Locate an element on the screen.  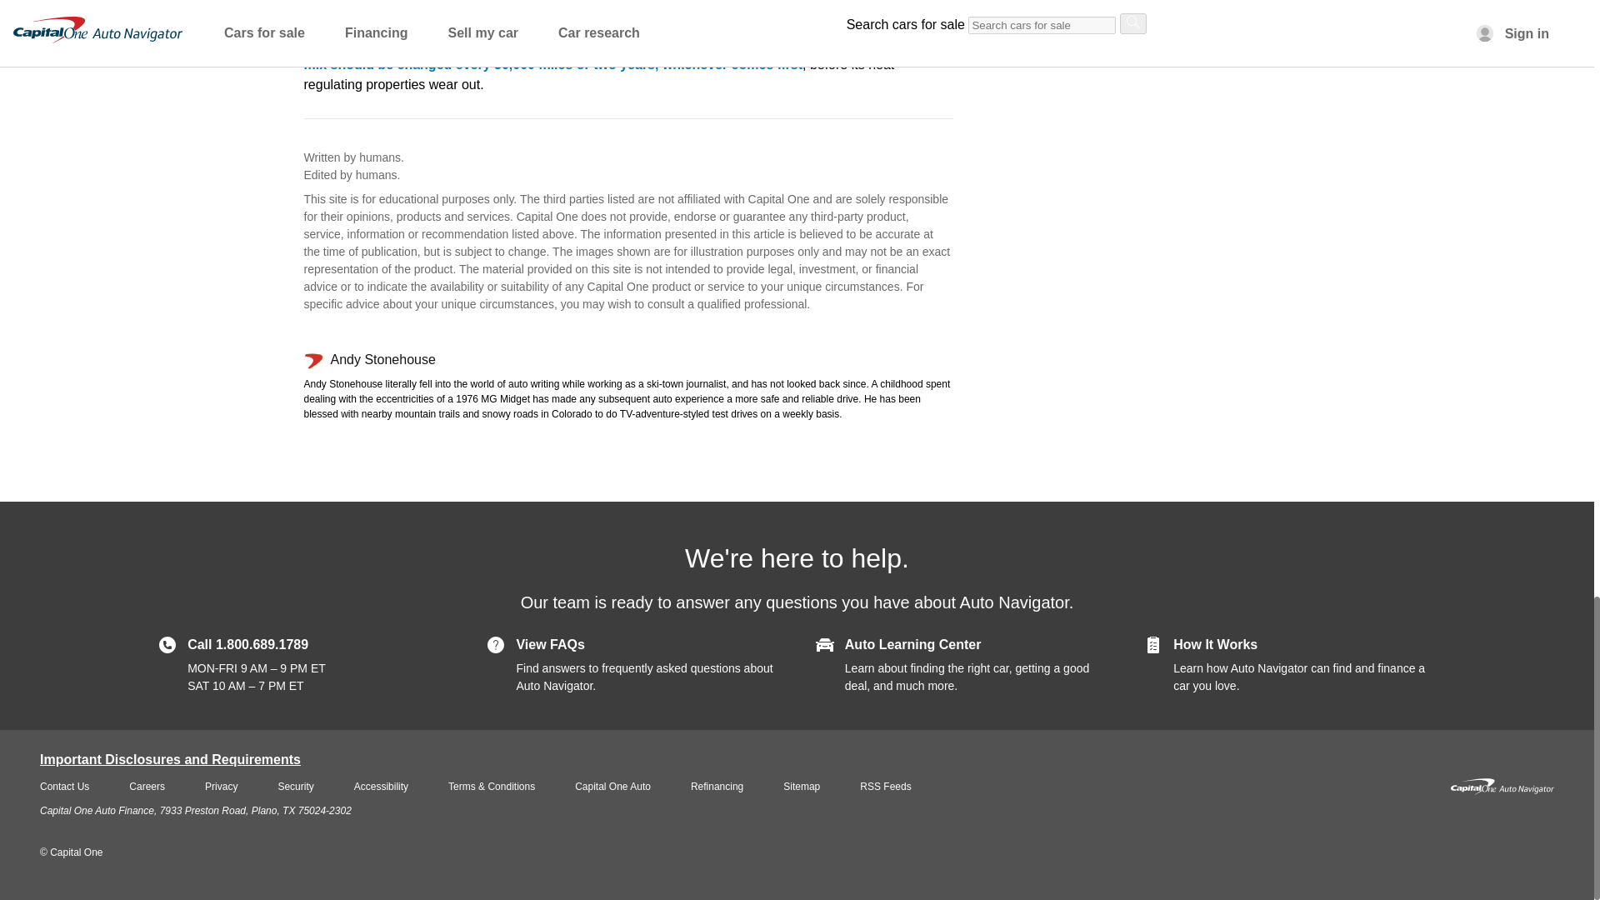
Careers is located at coordinates (147, 787).